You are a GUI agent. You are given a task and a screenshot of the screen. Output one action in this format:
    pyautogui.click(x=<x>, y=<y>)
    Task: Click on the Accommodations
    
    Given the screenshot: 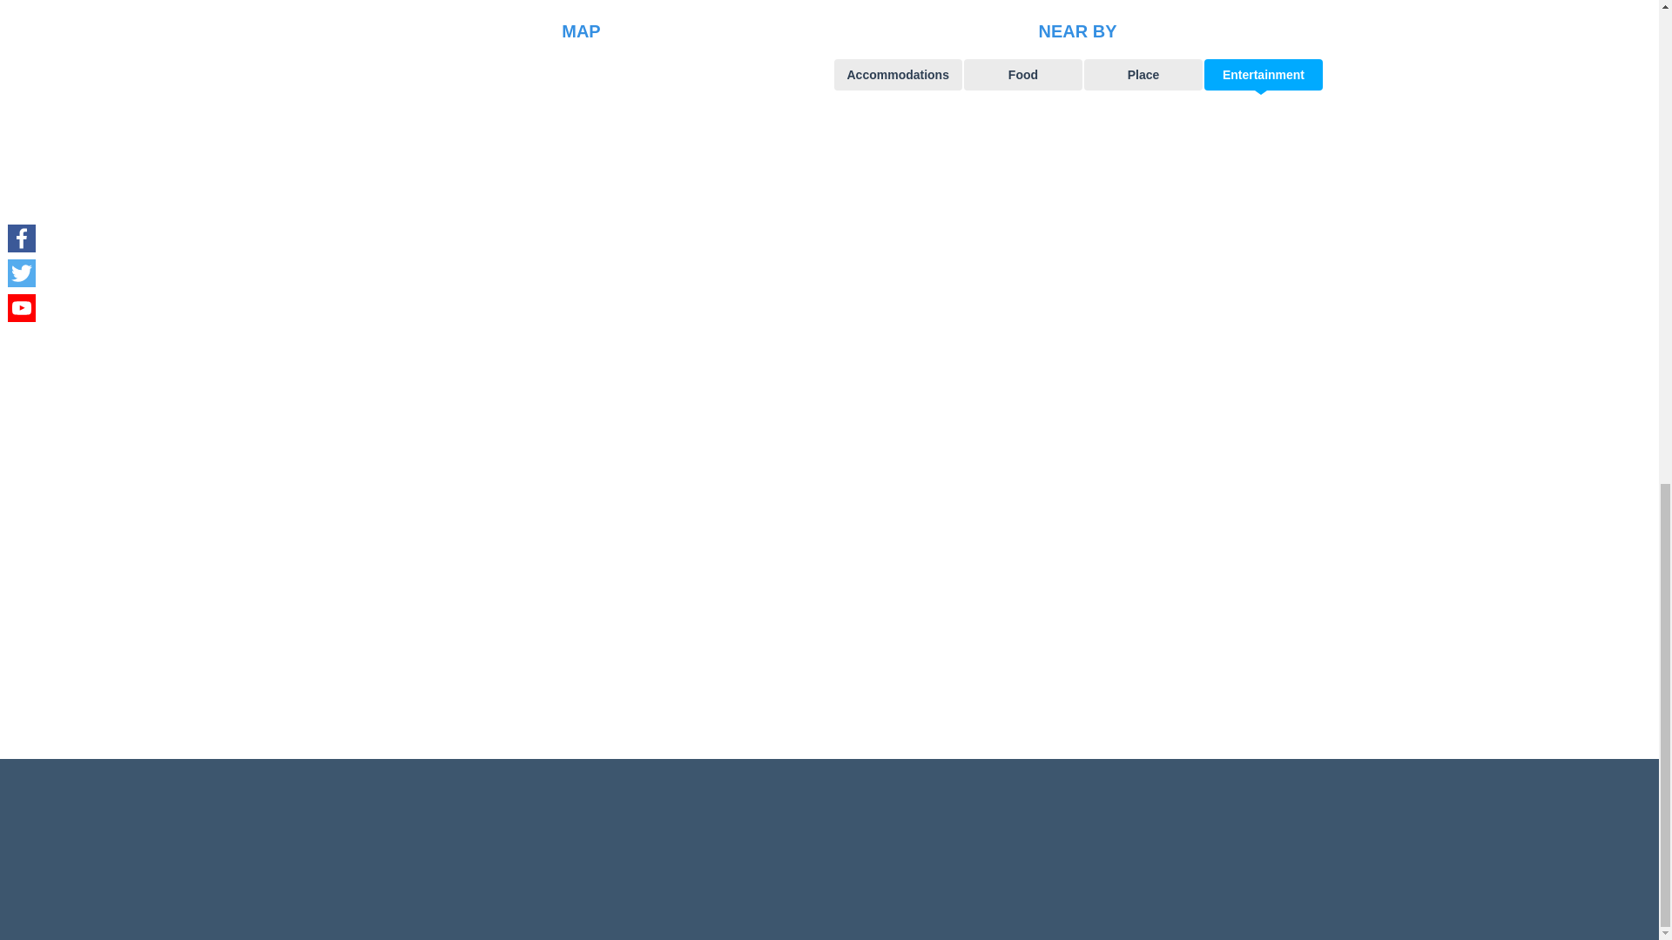 What is the action you would take?
    pyautogui.click(x=899, y=75)
    